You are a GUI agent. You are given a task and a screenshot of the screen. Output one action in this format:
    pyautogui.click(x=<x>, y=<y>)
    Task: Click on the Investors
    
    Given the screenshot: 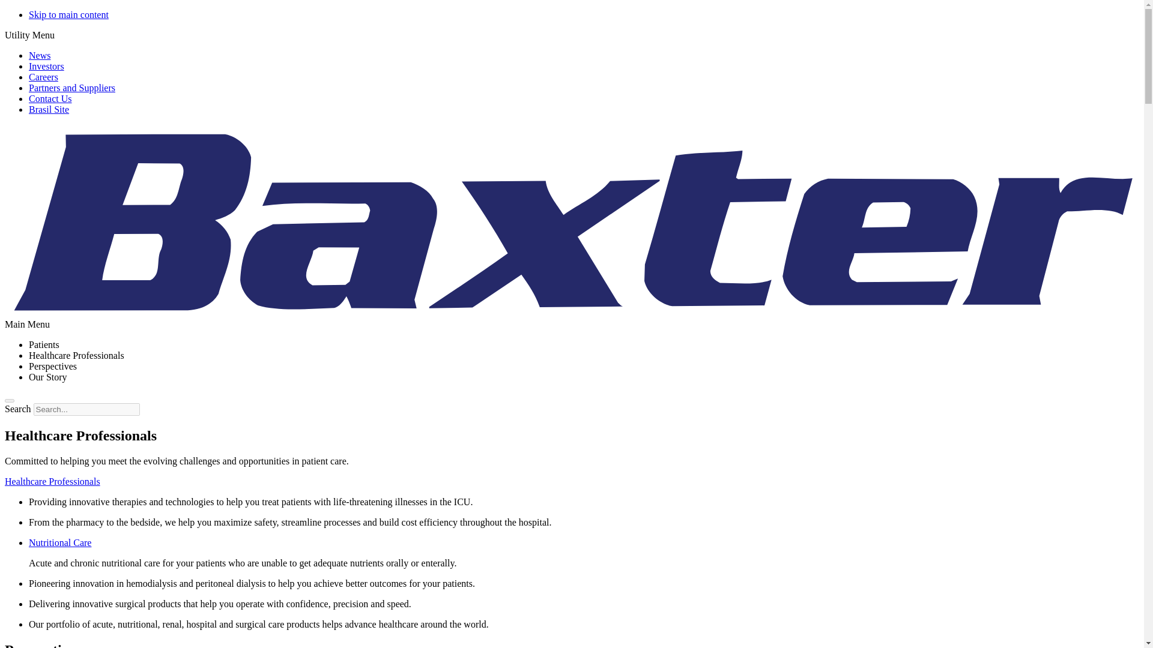 What is the action you would take?
    pyautogui.click(x=47, y=66)
    